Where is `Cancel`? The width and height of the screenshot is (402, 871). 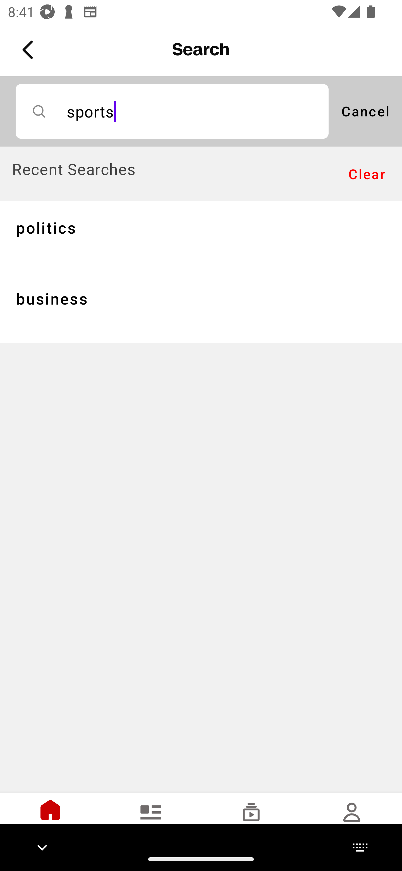
Cancel is located at coordinates (365, 111).